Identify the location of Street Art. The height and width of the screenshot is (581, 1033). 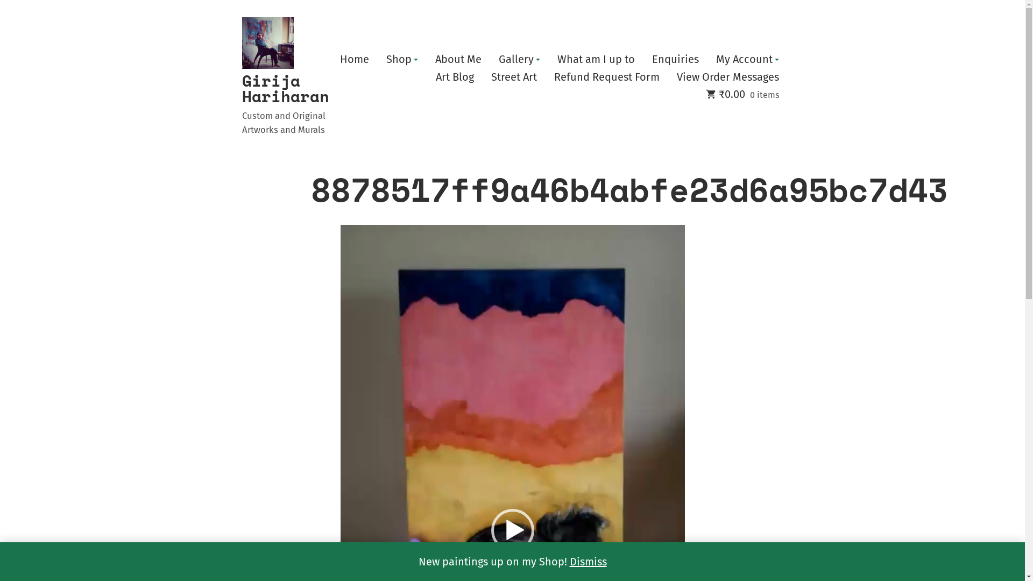
(513, 77).